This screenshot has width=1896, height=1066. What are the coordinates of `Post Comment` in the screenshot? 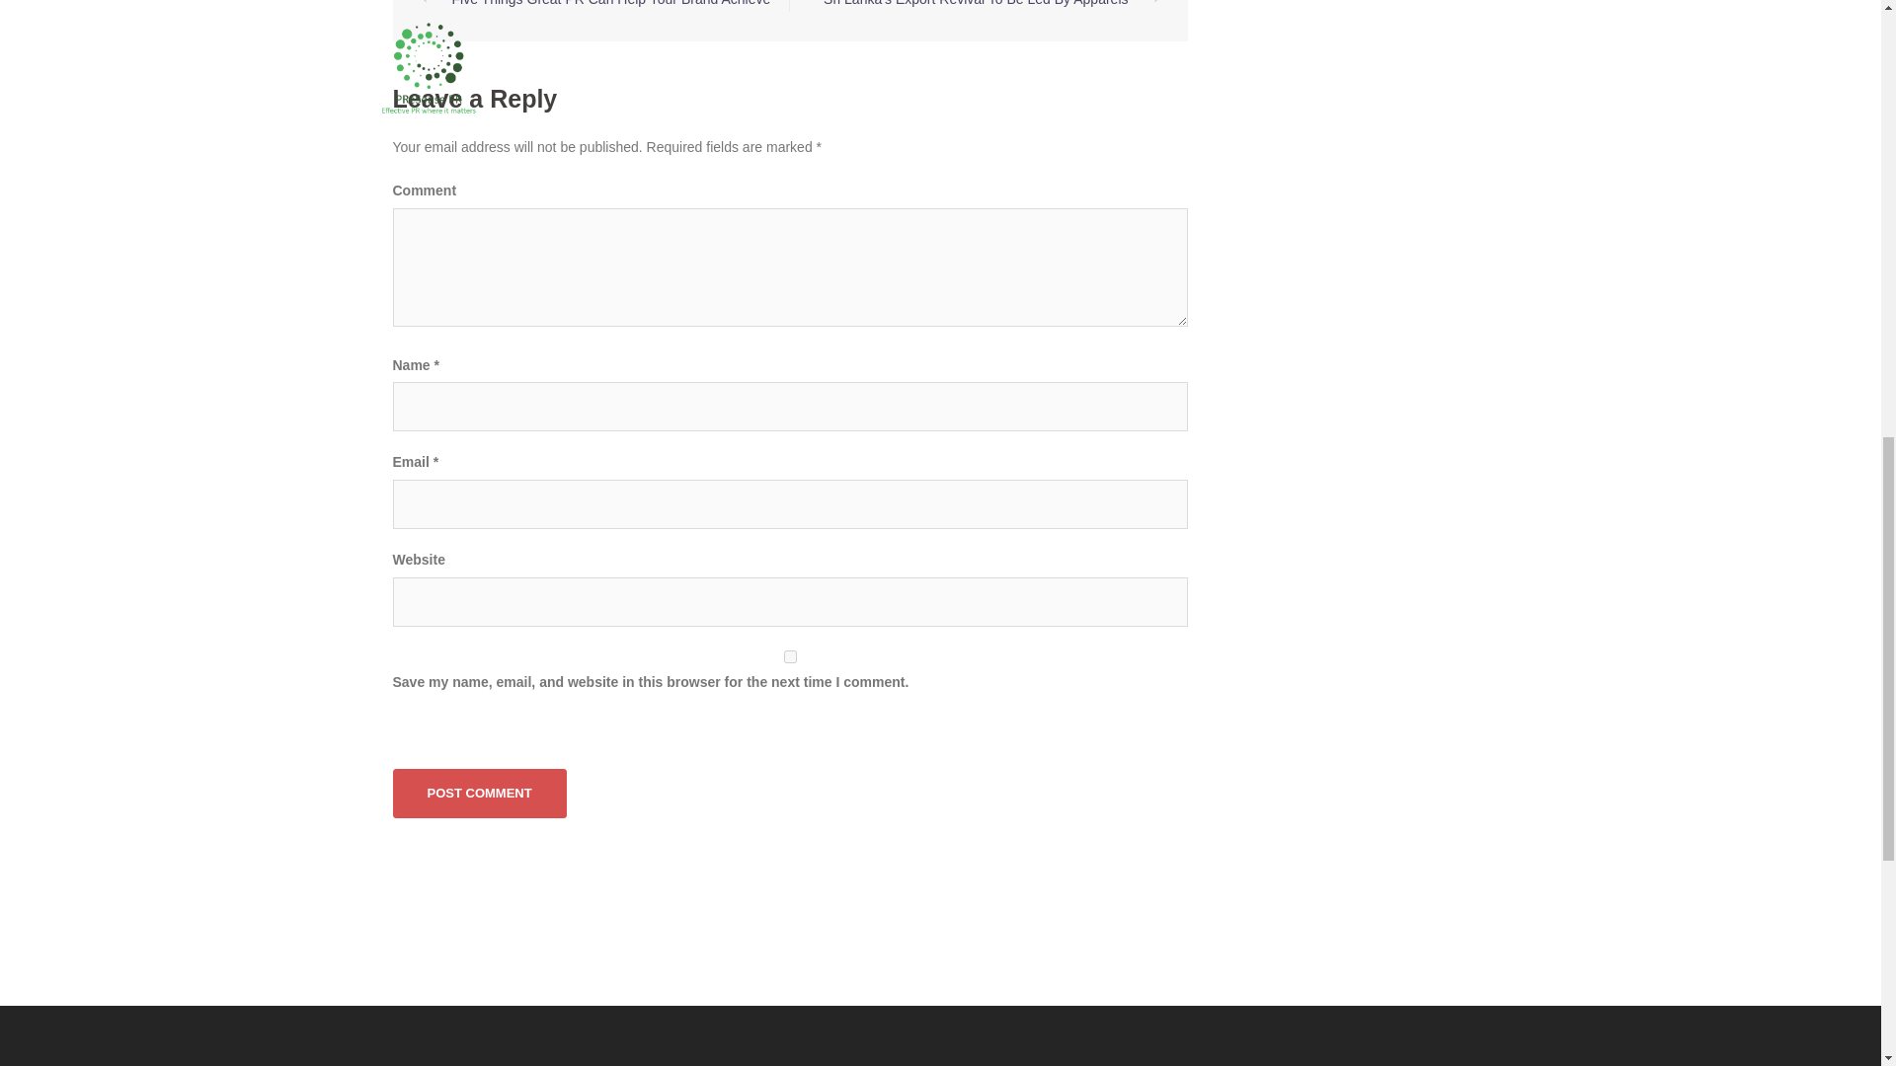 It's located at (480, 794).